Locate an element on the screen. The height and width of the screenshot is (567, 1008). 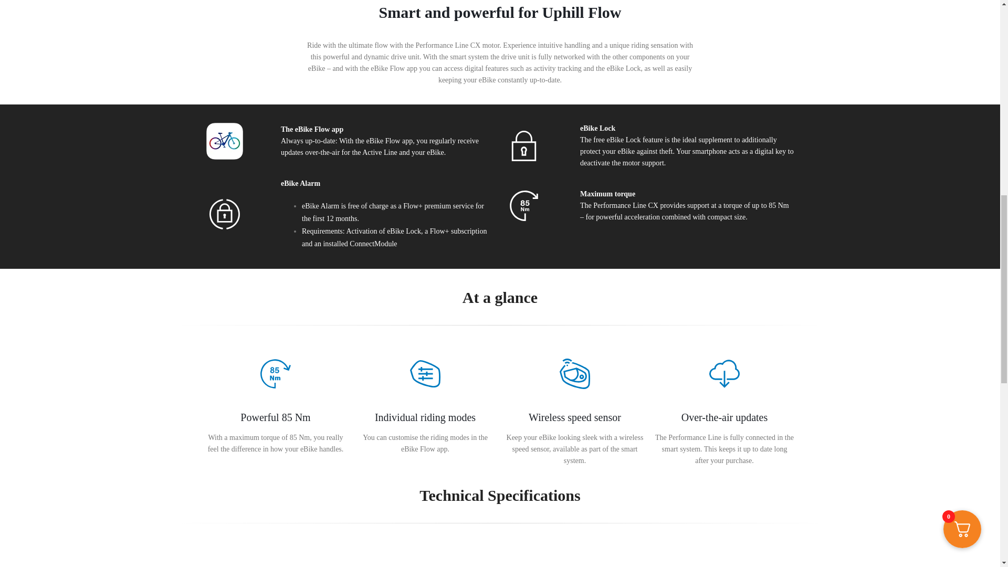
A3 is located at coordinates (724, 374).